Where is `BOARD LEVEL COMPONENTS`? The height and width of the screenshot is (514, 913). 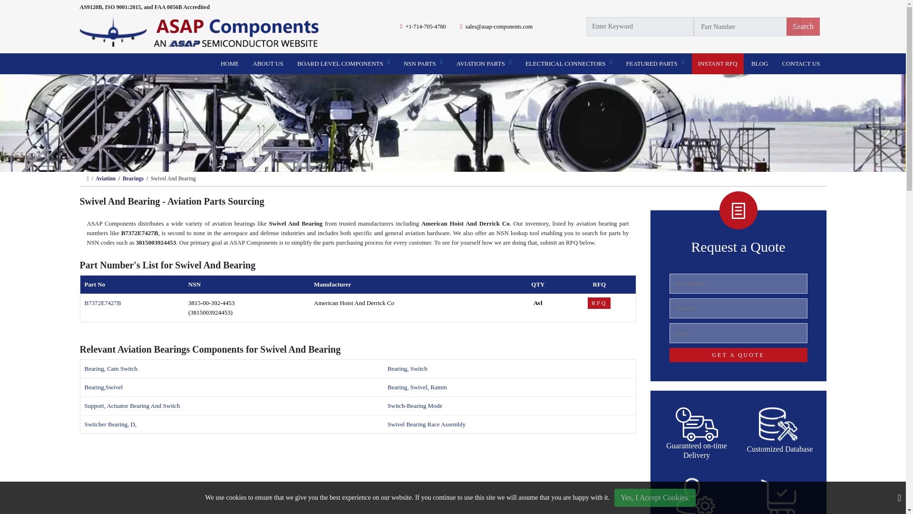
BOARD LEVEL COMPONENTS is located at coordinates (343, 64).